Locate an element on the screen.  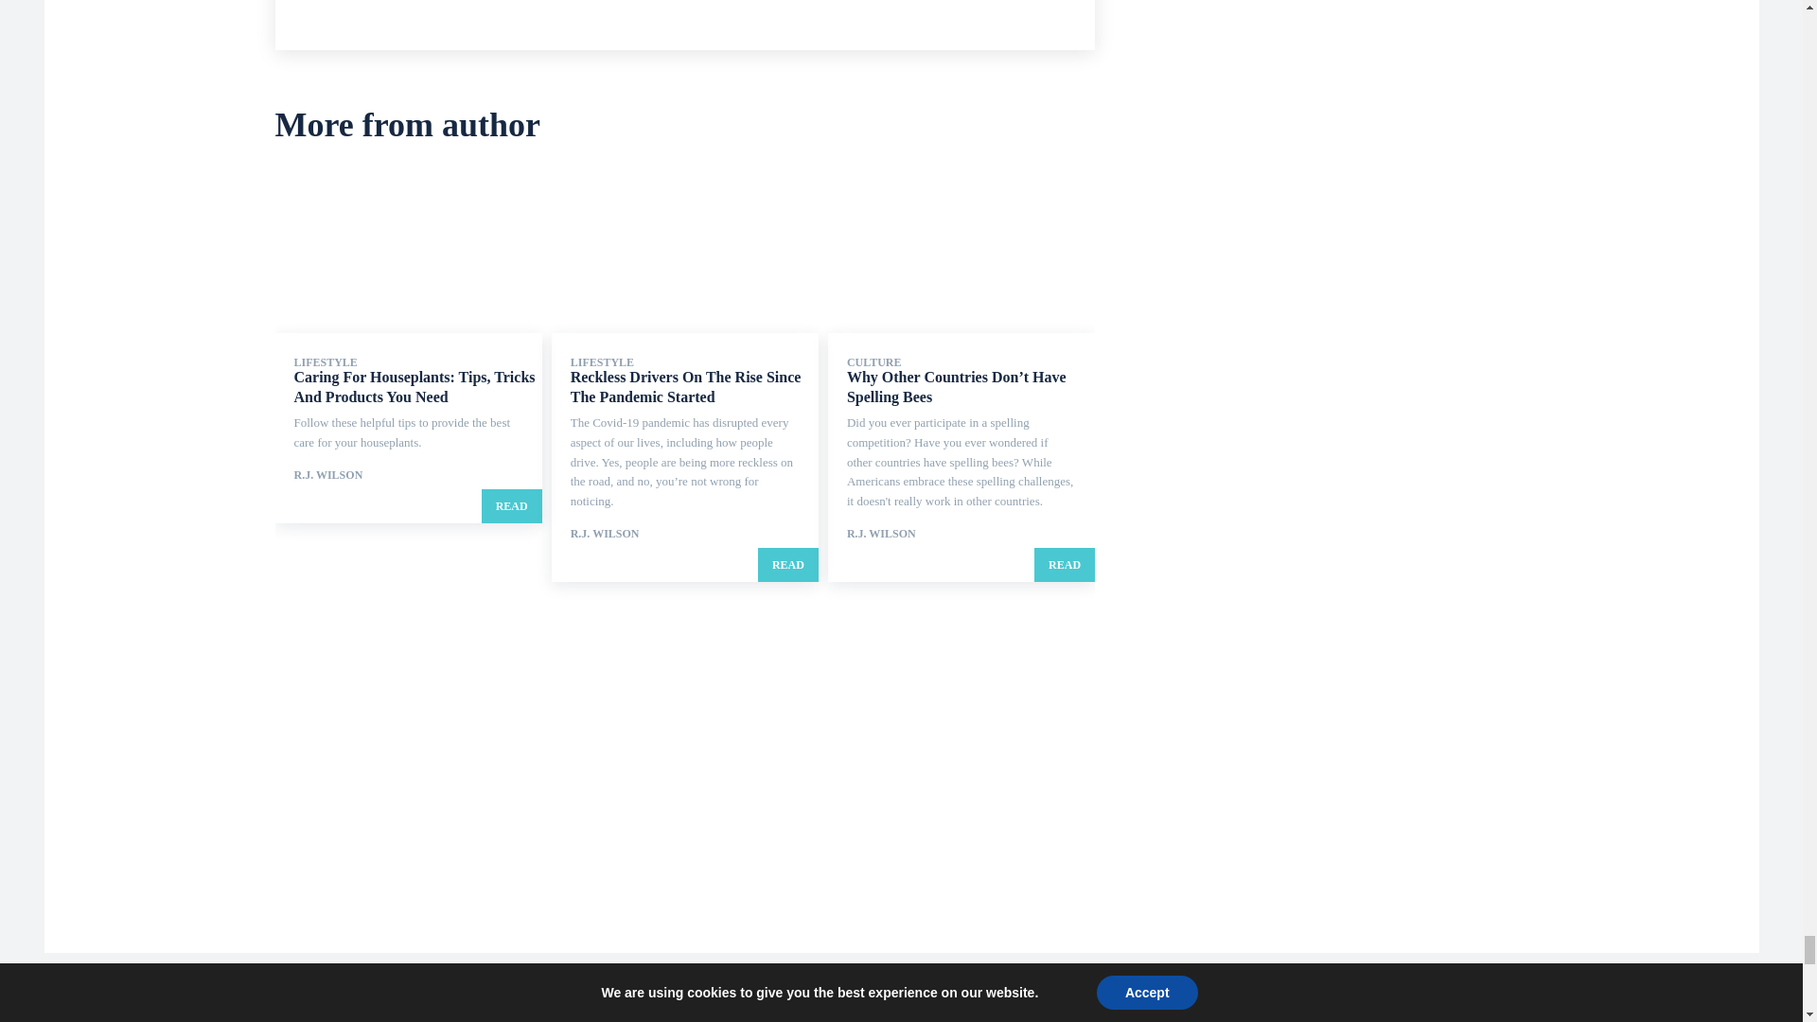
Reckless Drivers On The Rise Since The Pandemic Started is located at coordinates (685, 253).